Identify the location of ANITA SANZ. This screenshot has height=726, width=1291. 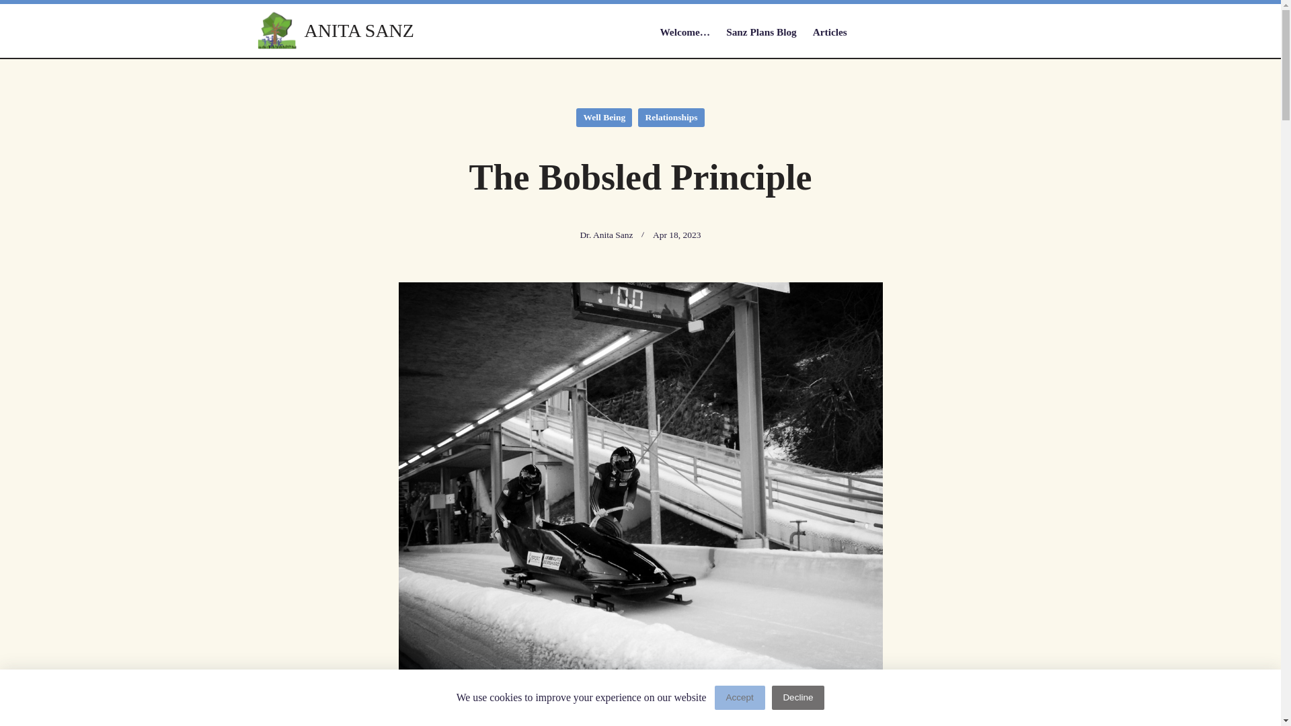
(358, 30).